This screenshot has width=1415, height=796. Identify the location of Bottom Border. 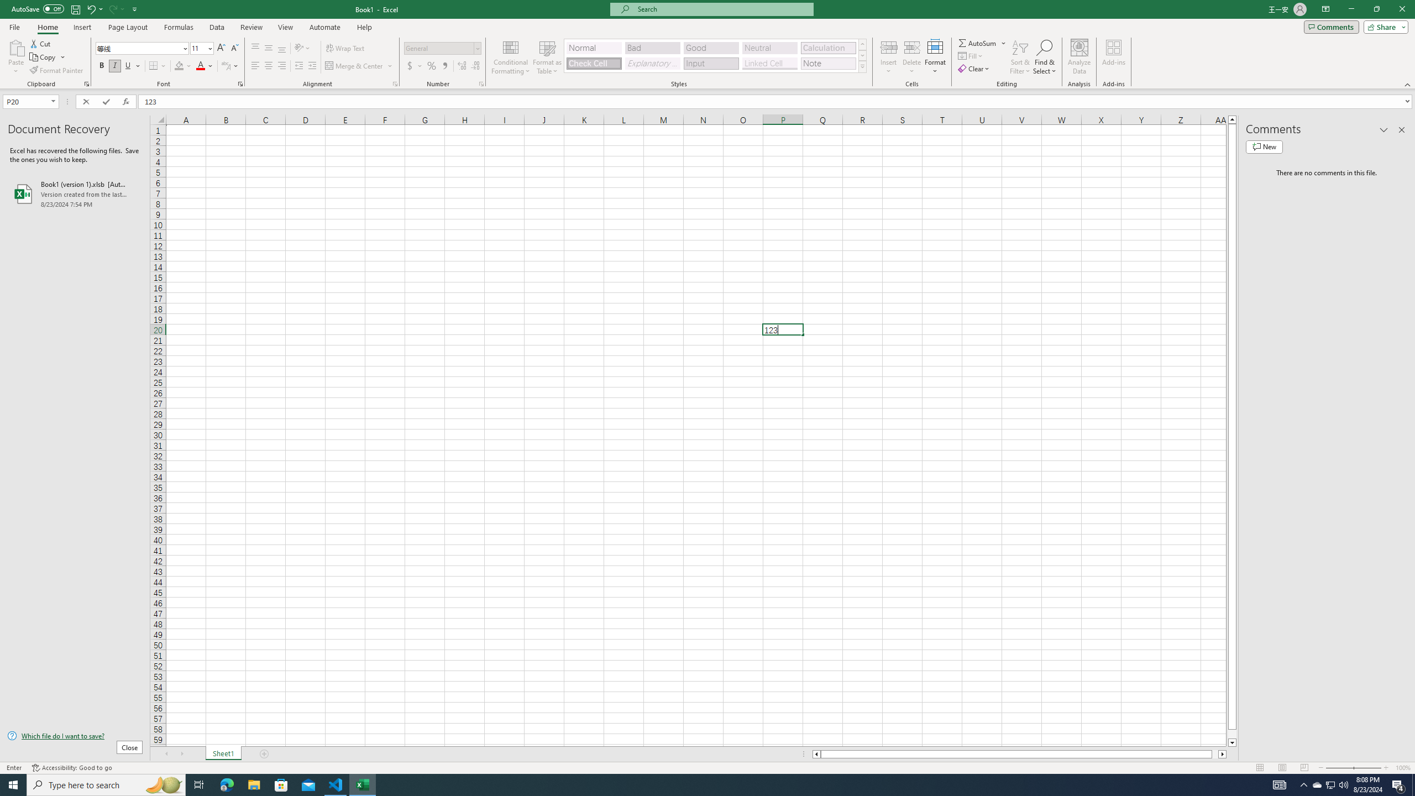
(154, 66).